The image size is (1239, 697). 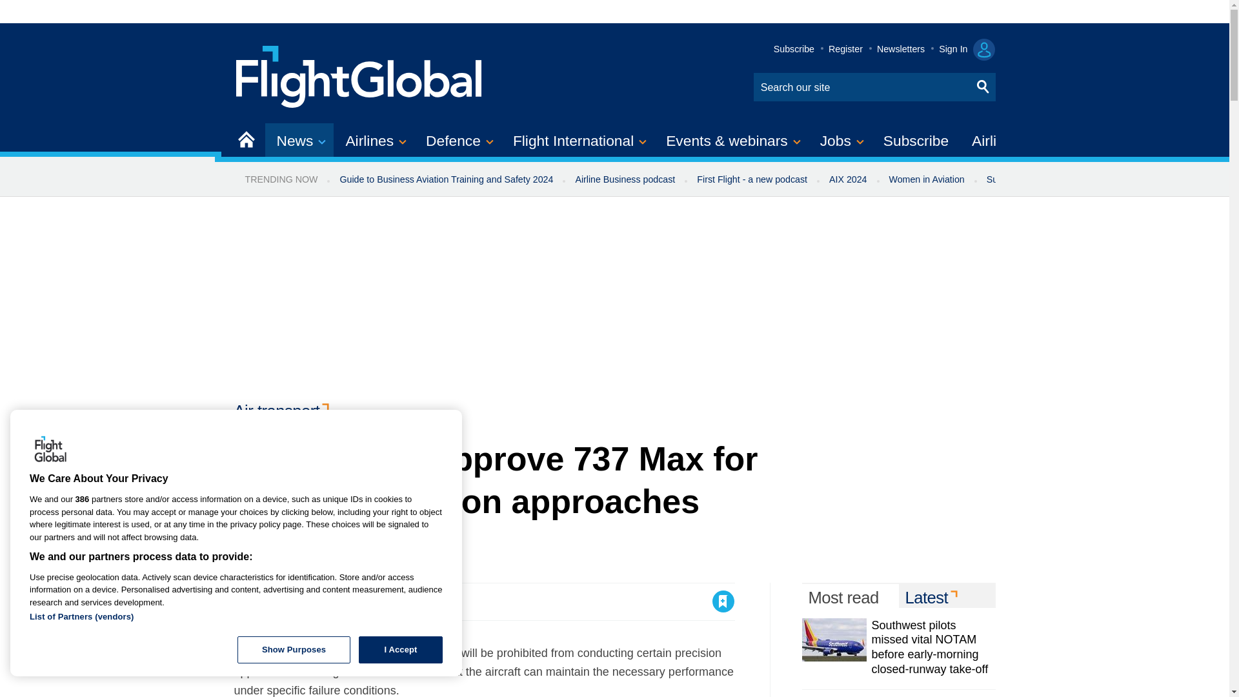 I want to click on Share this on Twitter, so click(x=273, y=601).